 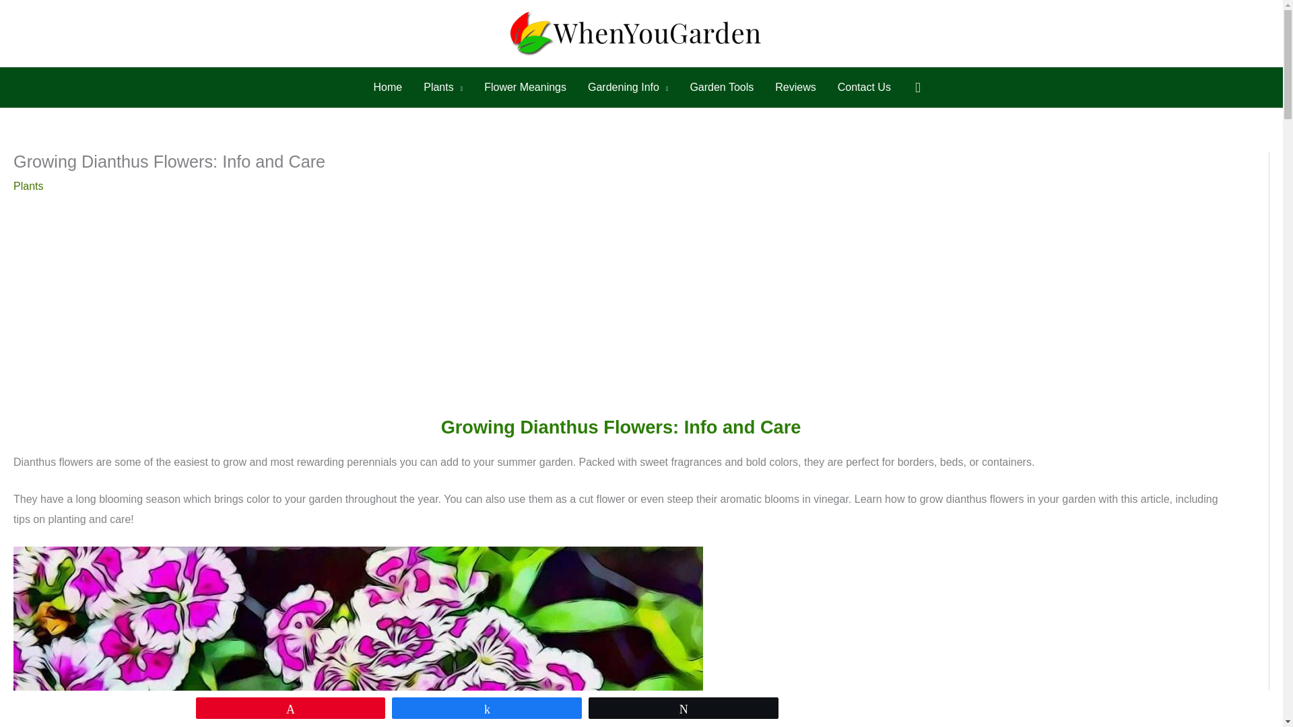 What do you see at coordinates (721, 88) in the screenshot?
I see `Garden Tools` at bounding box center [721, 88].